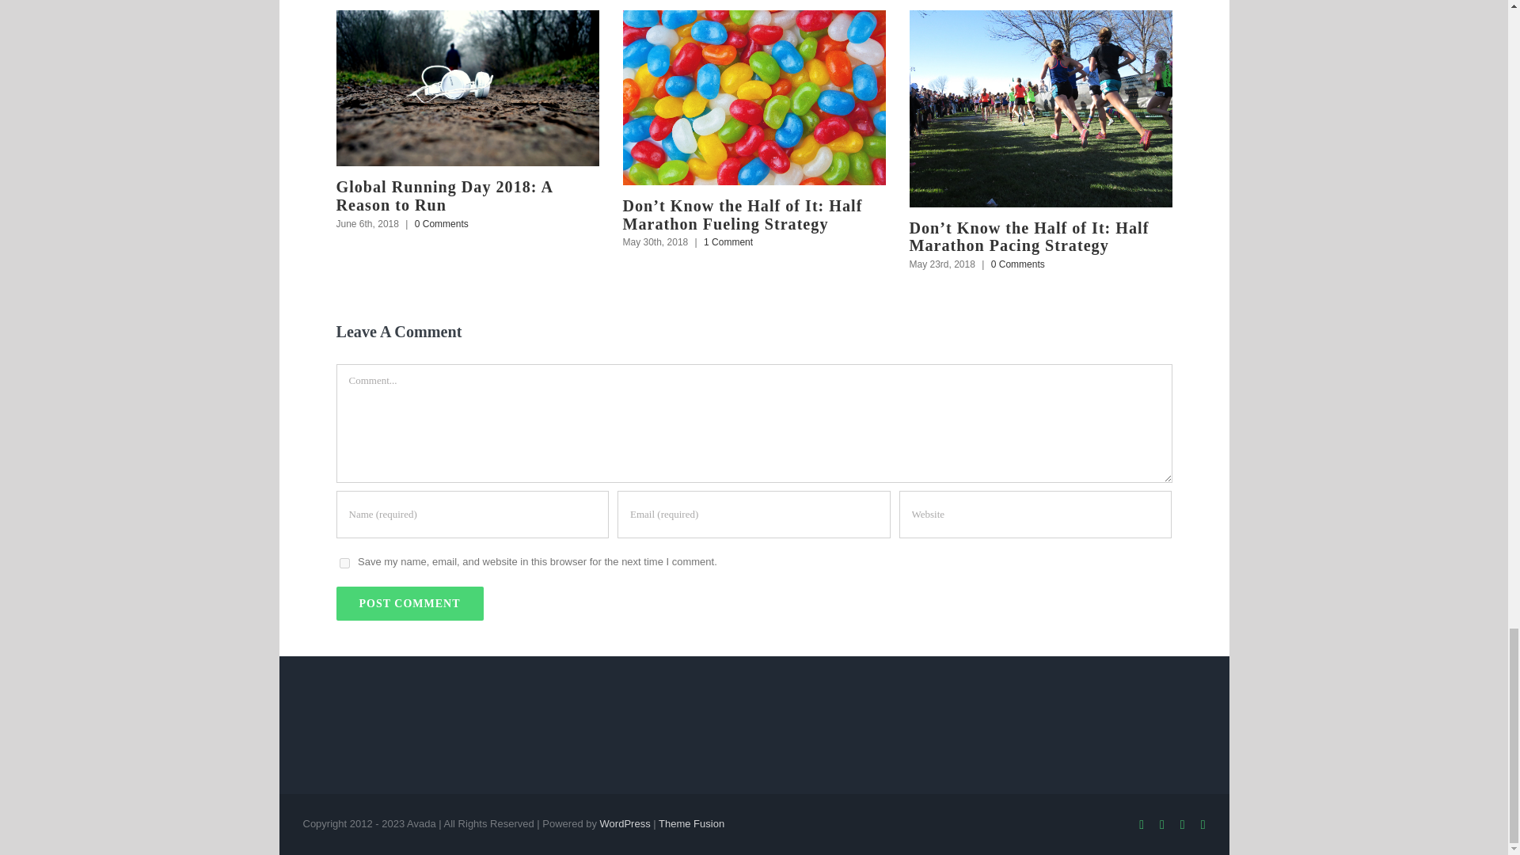 The image size is (1520, 855). What do you see at coordinates (1018, 264) in the screenshot?
I see `0 Comments` at bounding box center [1018, 264].